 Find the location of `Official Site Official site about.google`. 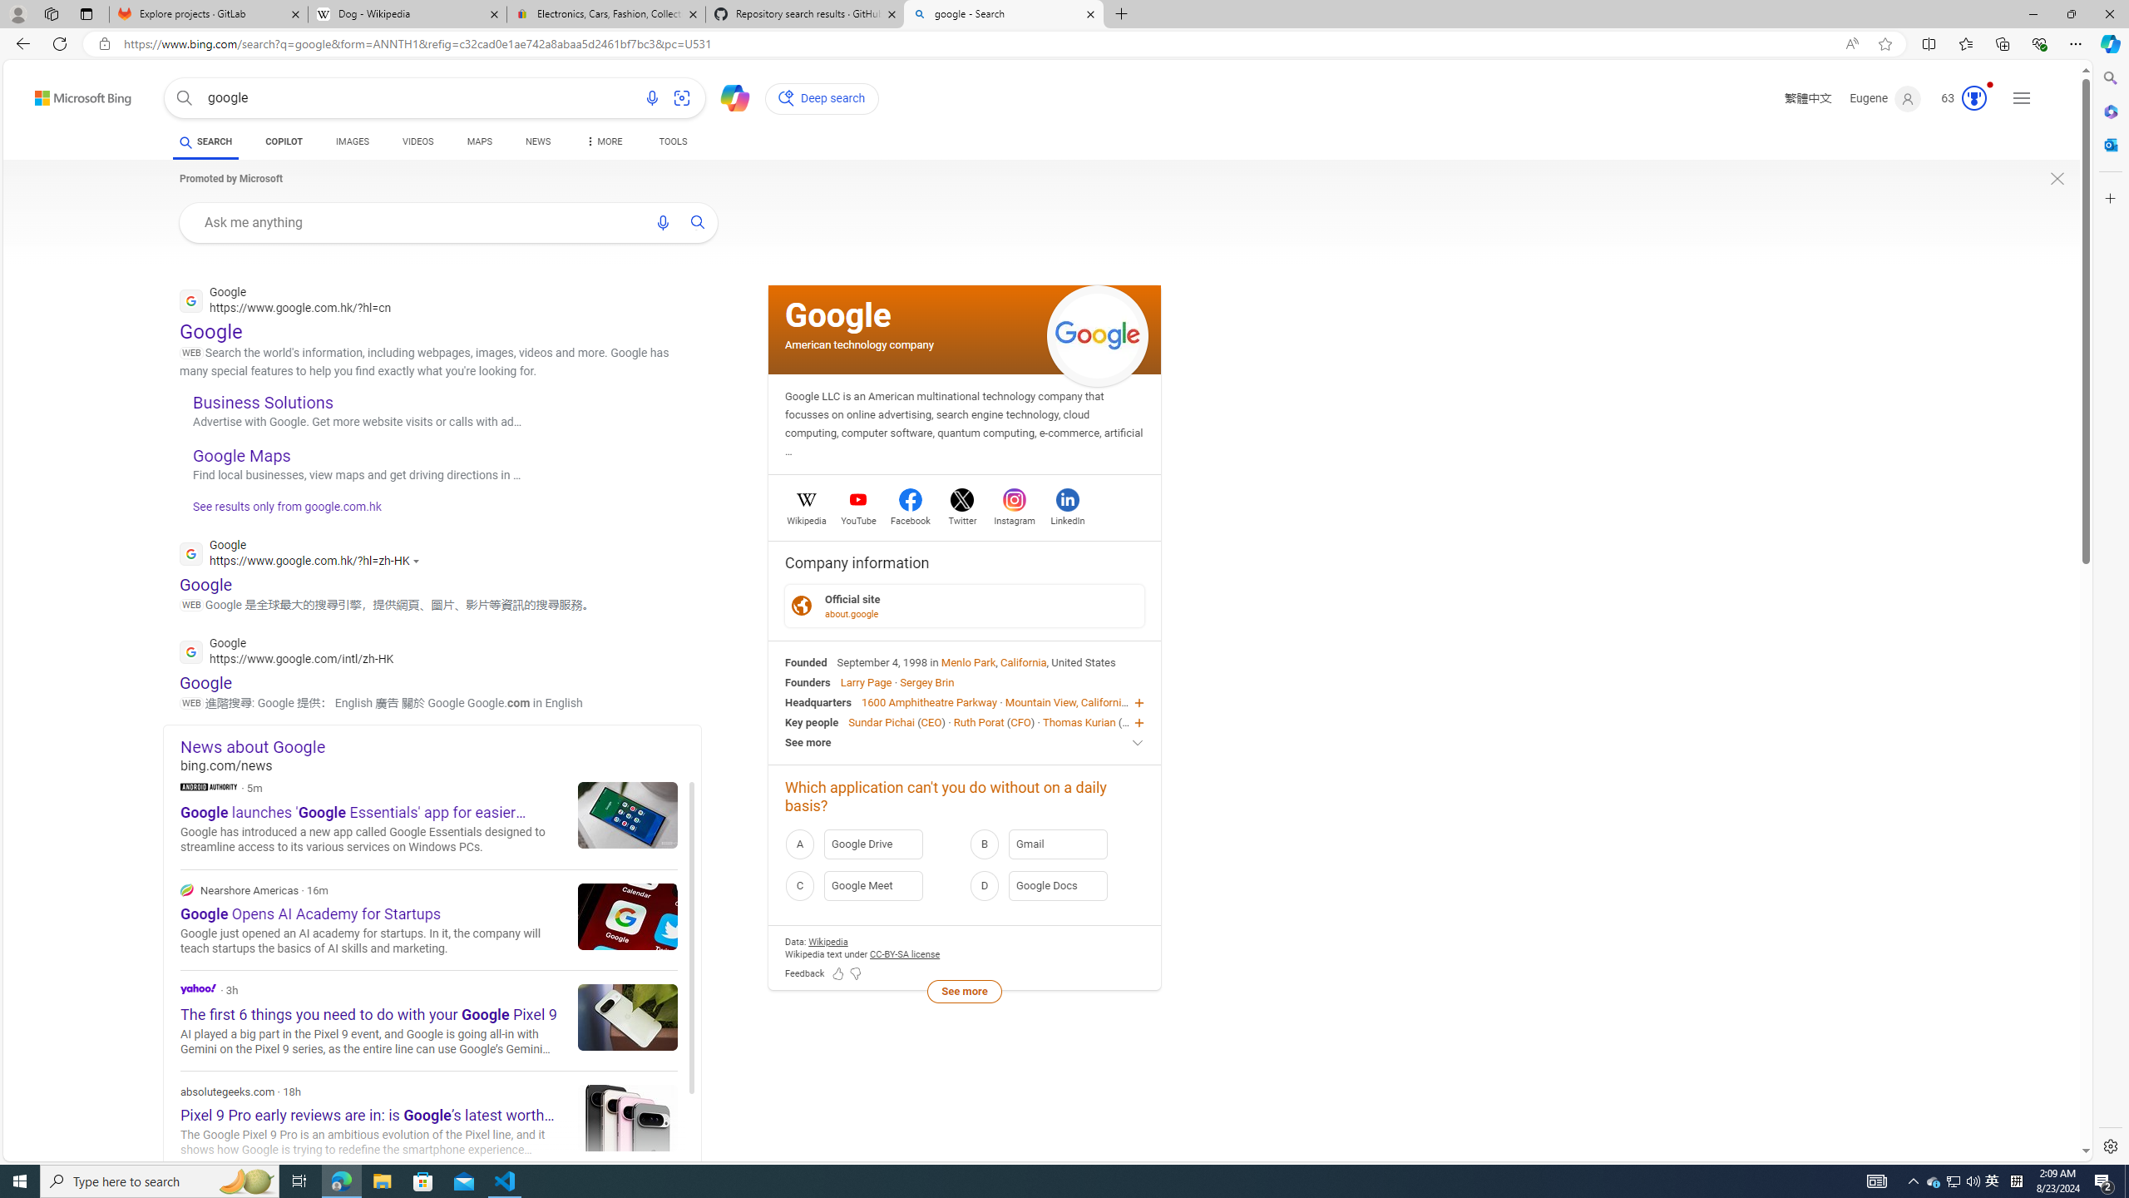

Official Site Official site about.google is located at coordinates (965, 605).